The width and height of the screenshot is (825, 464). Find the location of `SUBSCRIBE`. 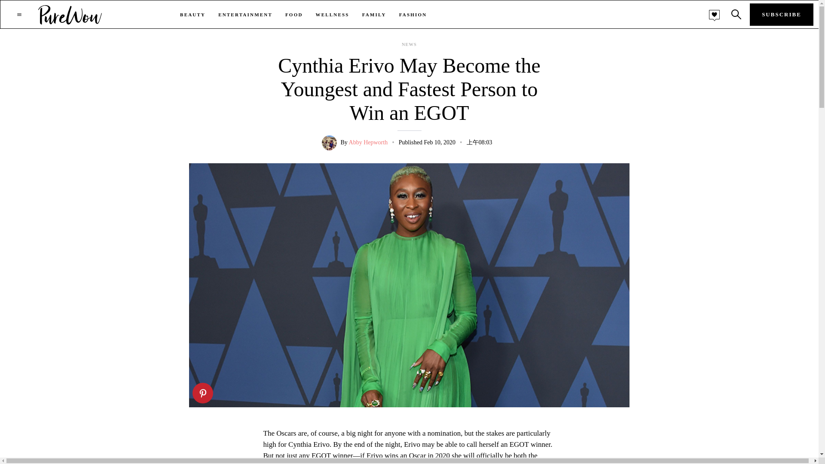

SUBSCRIBE is located at coordinates (782, 15).